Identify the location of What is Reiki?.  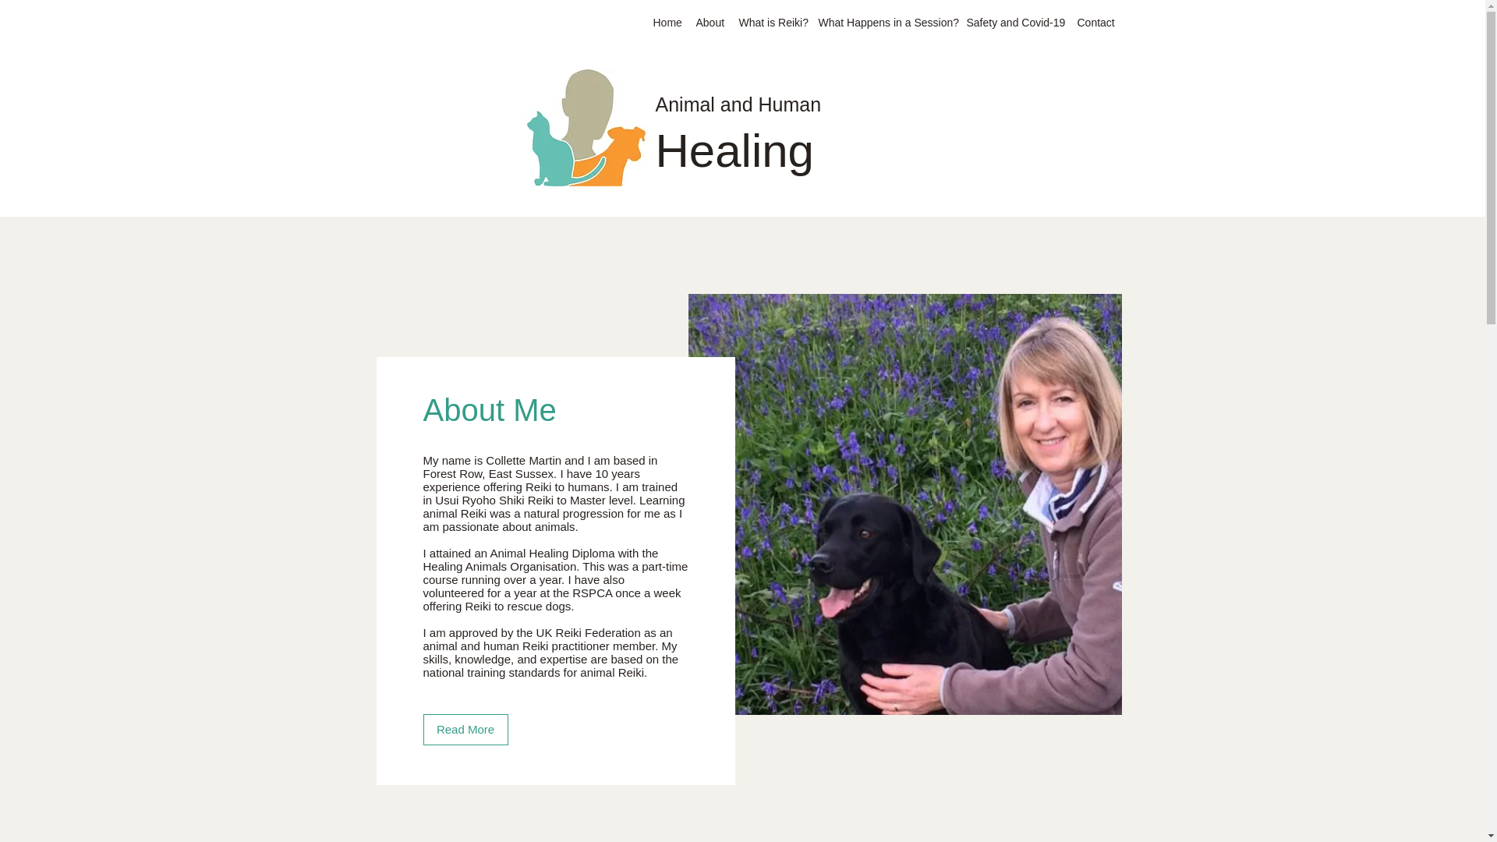
(771, 23).